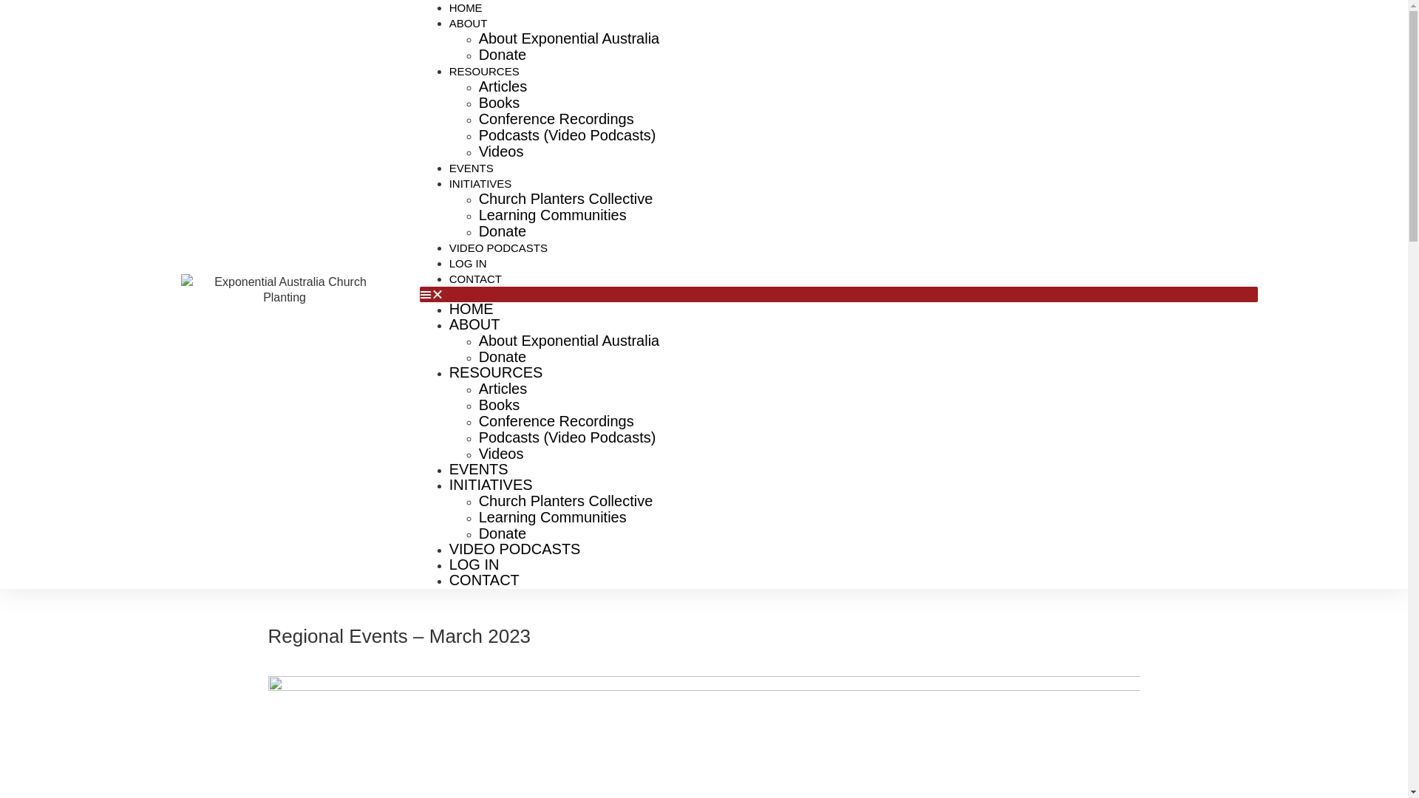 The width and height of the screenshot is (1419, 798). Describe the element at coordinates (480, 183) in the screenshot. I see `INITIATIVES` at that location.